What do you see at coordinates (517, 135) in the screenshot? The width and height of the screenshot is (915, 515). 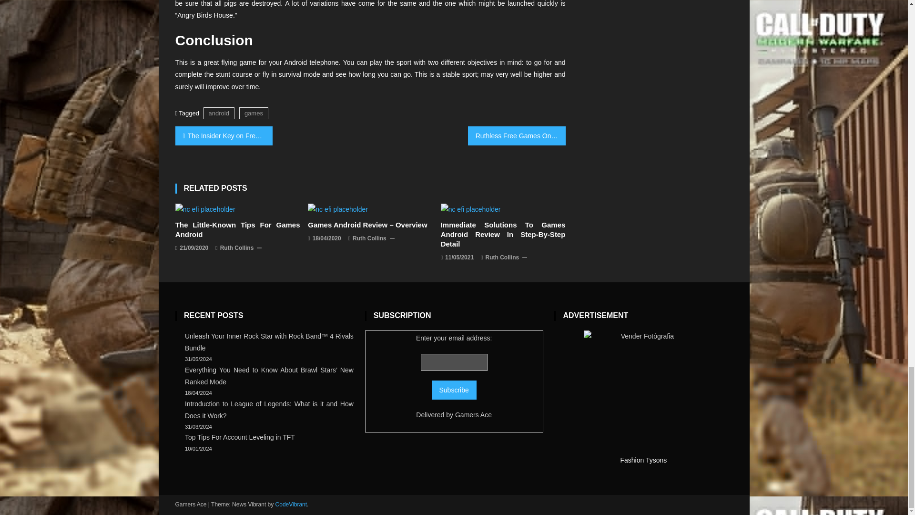 I see `Ruthless Free Games Online Strategies Exploited` at bounding box center [517, 135].